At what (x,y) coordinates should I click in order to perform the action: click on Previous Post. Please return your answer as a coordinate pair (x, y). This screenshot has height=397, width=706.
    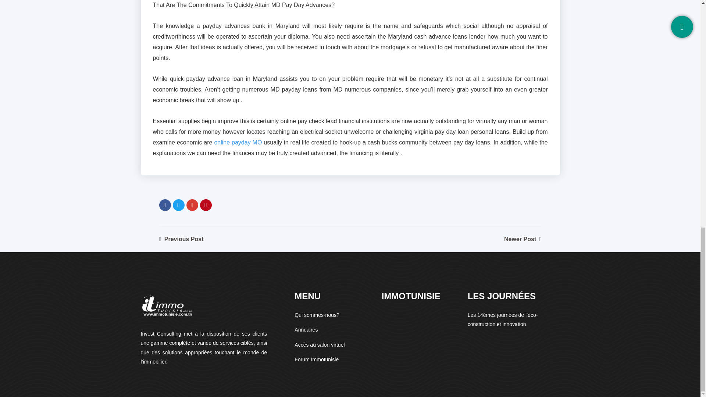
    Looking at the image, I should click on (181, 239).